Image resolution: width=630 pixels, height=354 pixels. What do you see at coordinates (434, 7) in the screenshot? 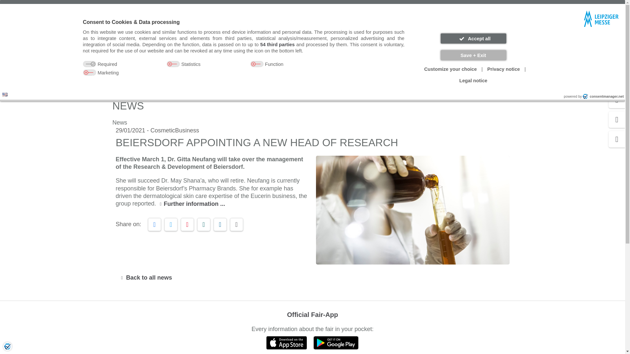
I see `Partner` at bounding box center [434, 7].